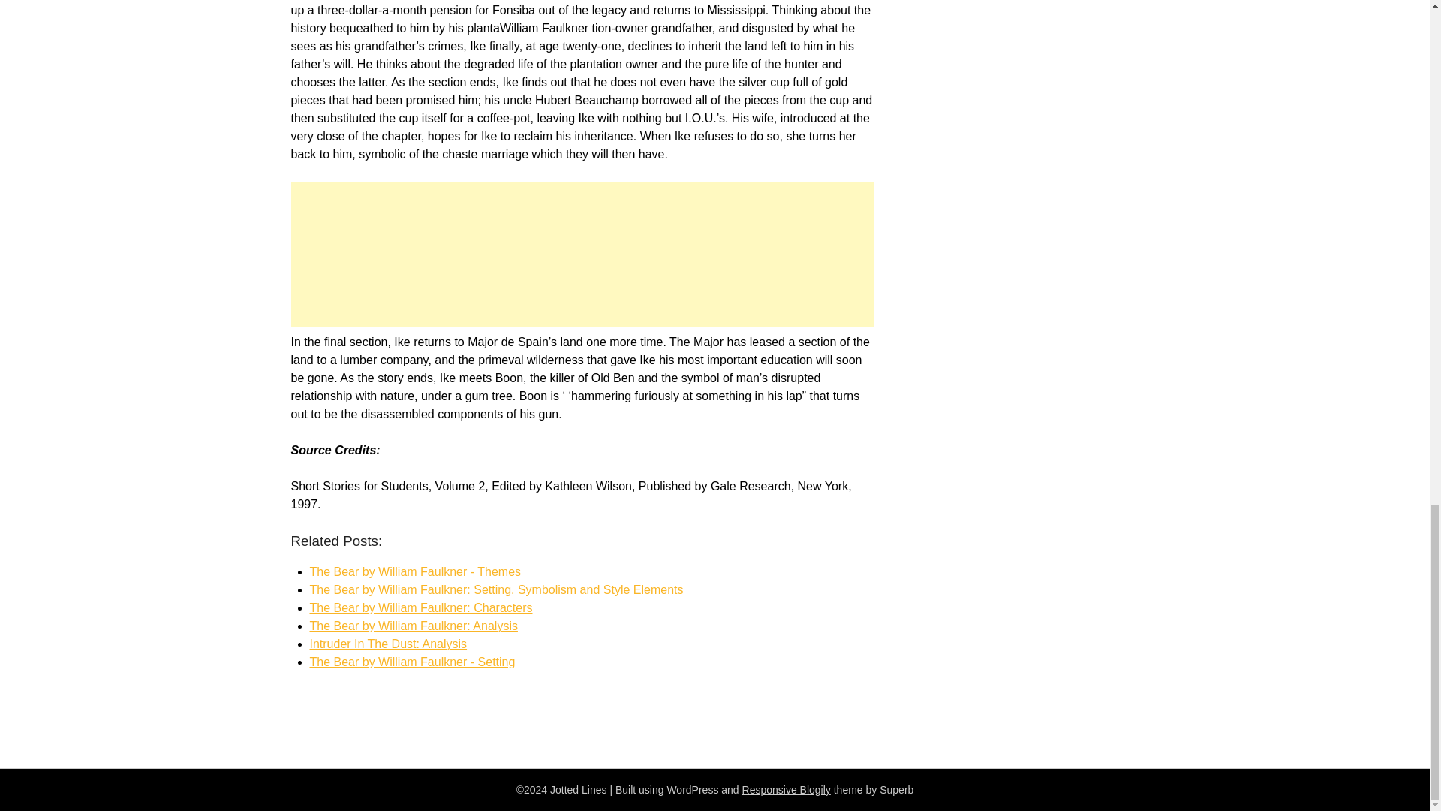 The height and width of the screenshot is (811, 1441). Describe the element at coordinates (413, 626) in the screenshot. I see `The Bear by William Faulkner: Analysis` at that location.